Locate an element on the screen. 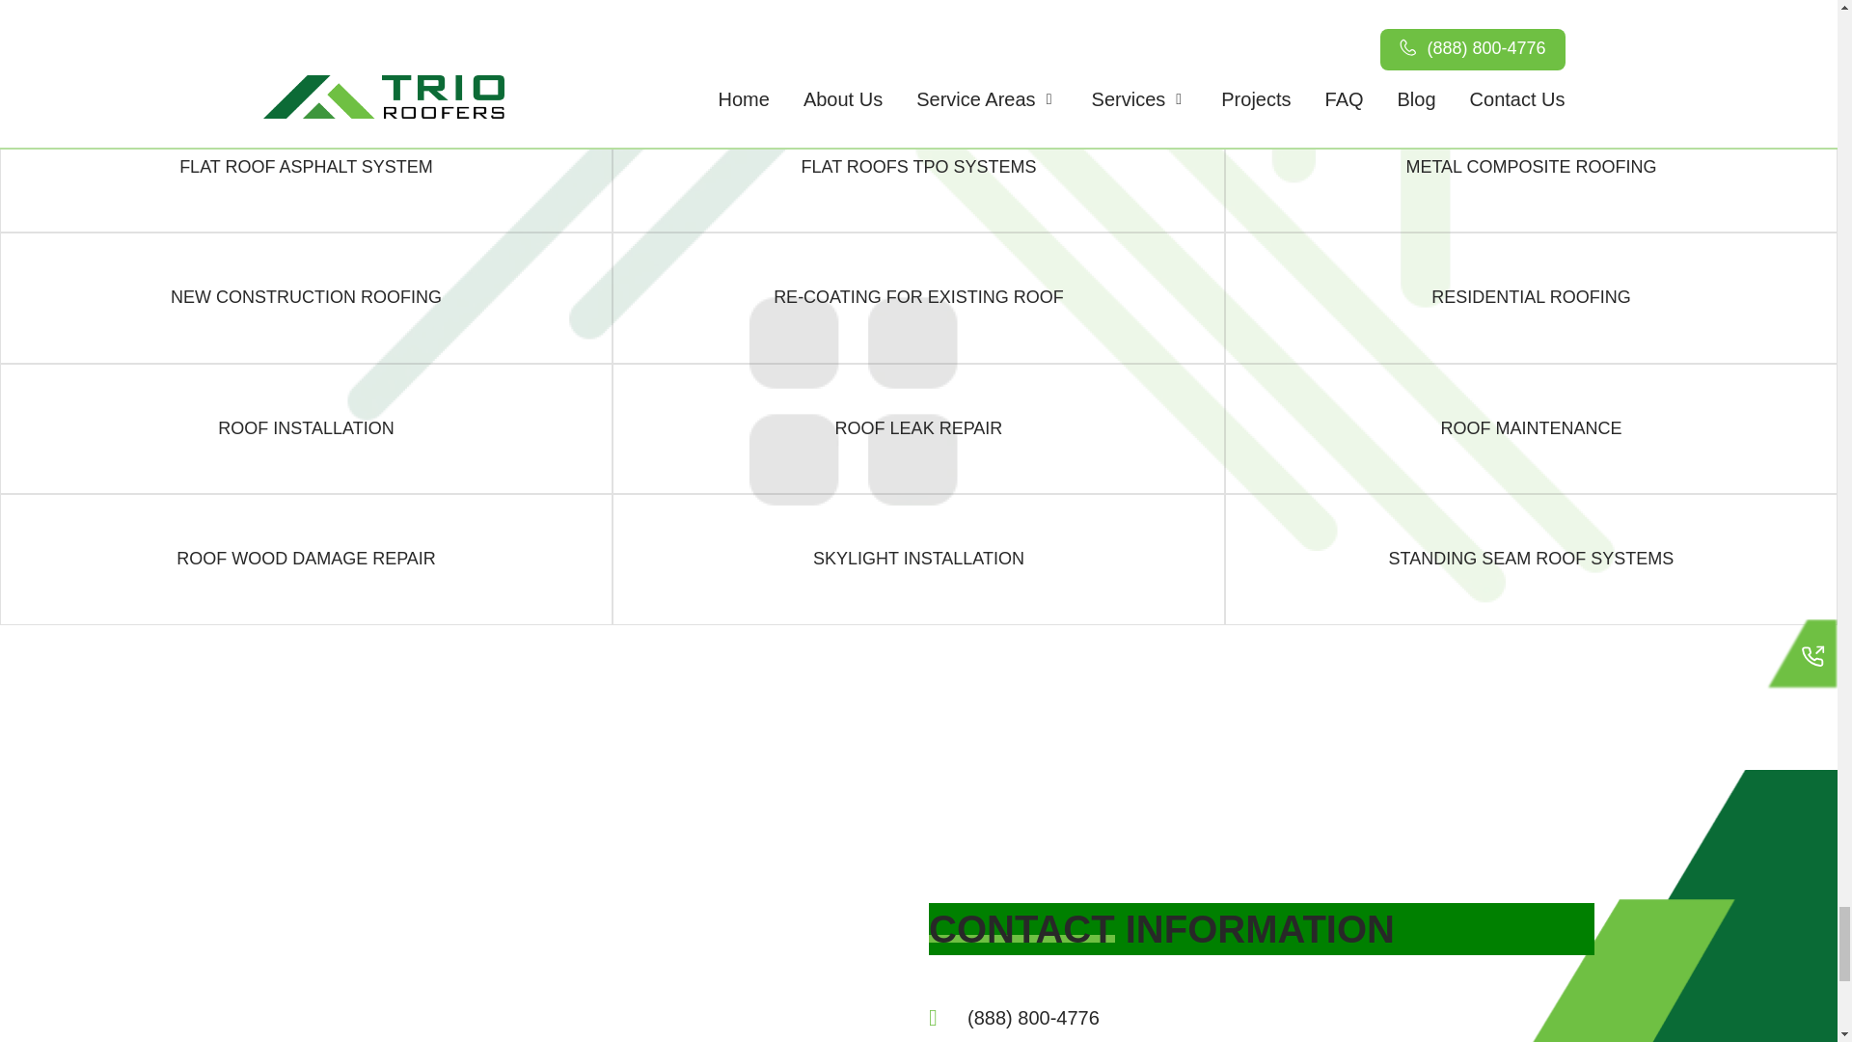 This screenshot has width=1852, height=1042. Mountain View is located at coordinates (542, 949).